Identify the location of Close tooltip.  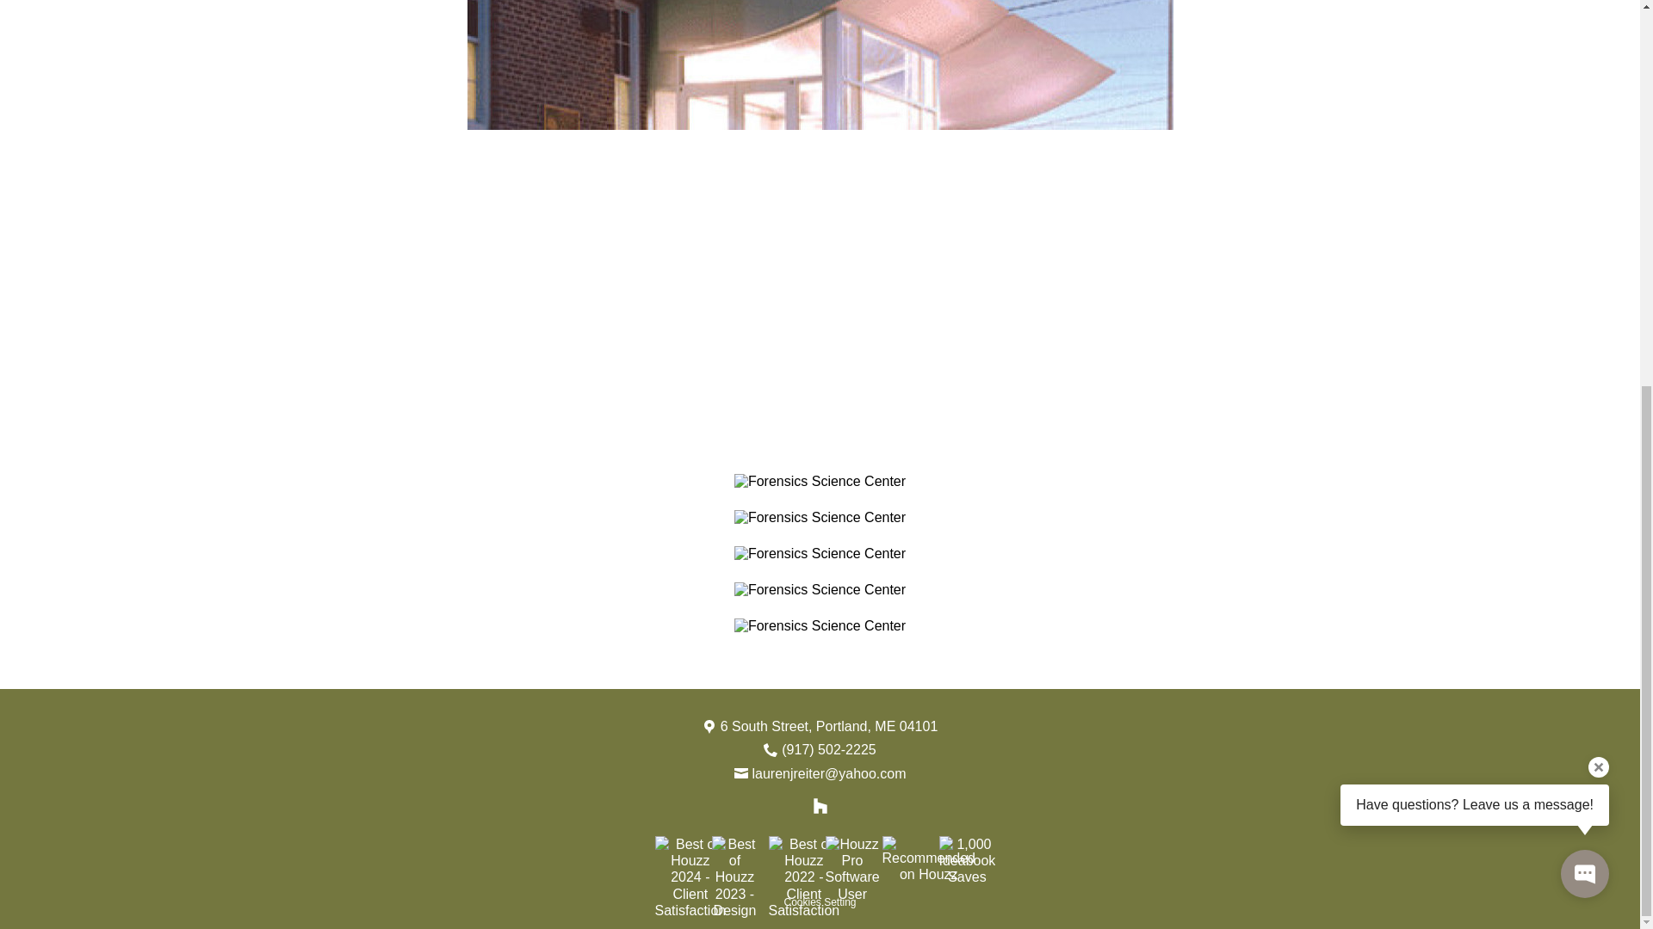
(1598, 112).